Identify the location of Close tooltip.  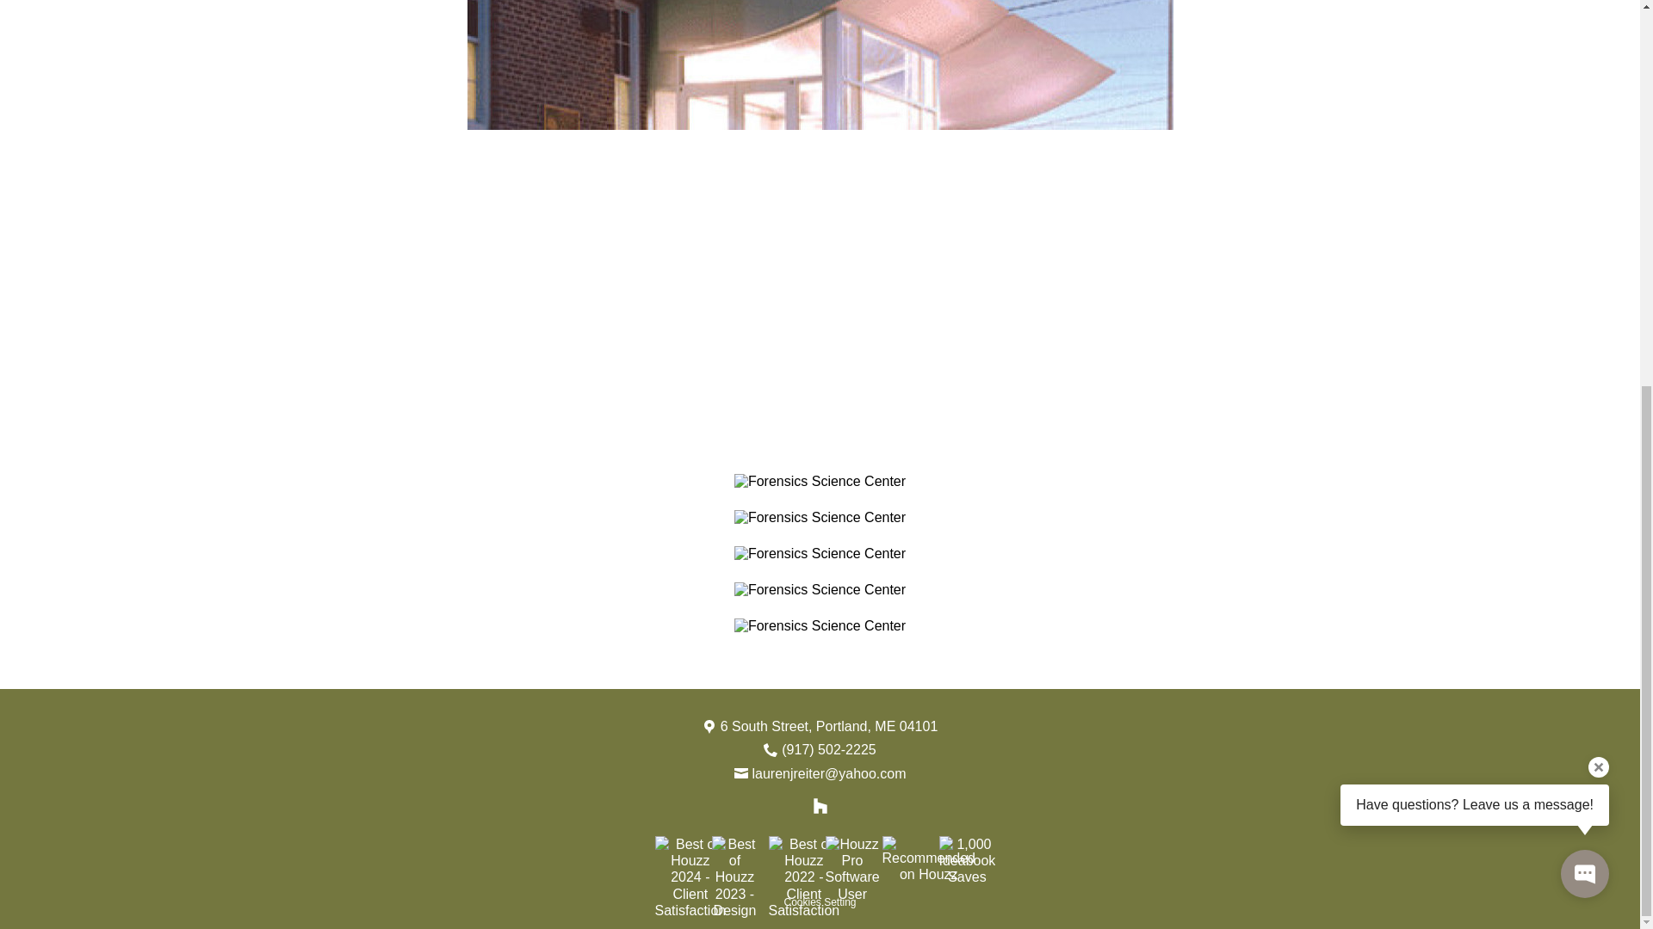
(1598, 112).